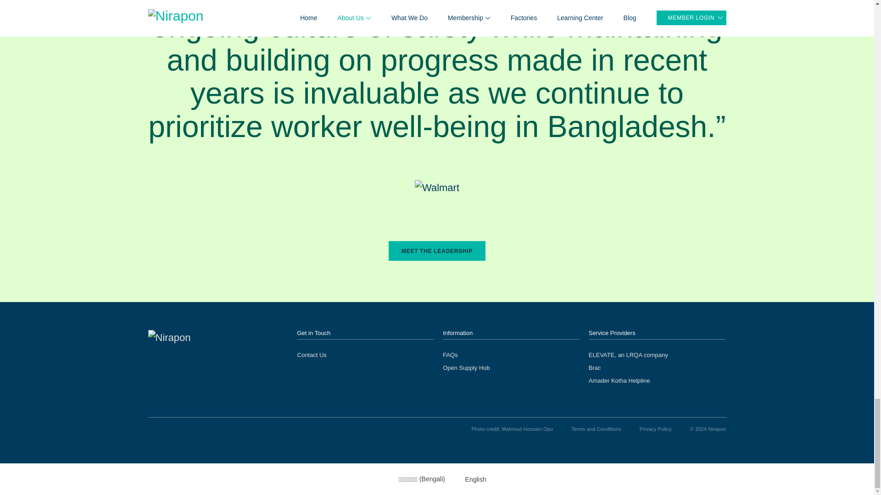 Image resolution: width=881 pixels, height=495 pixels. What do you see at coordinates (312, 355) in the screenshot?
I see `Contact Us` at bounding box center [312, 355].